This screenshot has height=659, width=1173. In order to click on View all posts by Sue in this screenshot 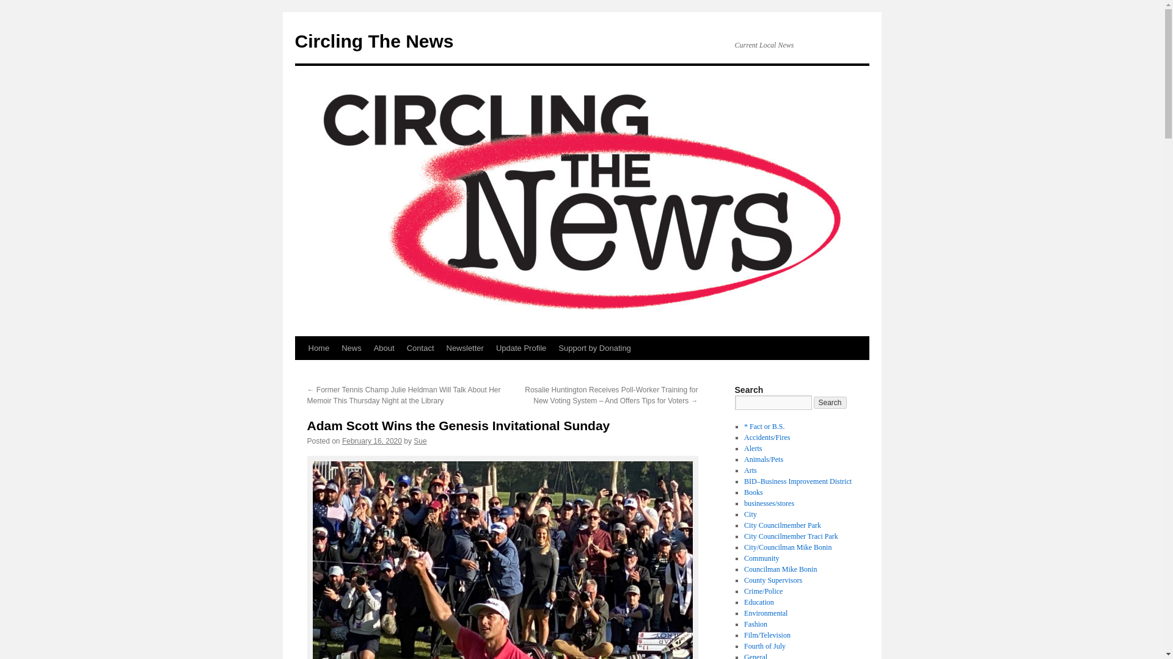, I will do `click(420, 441)`.